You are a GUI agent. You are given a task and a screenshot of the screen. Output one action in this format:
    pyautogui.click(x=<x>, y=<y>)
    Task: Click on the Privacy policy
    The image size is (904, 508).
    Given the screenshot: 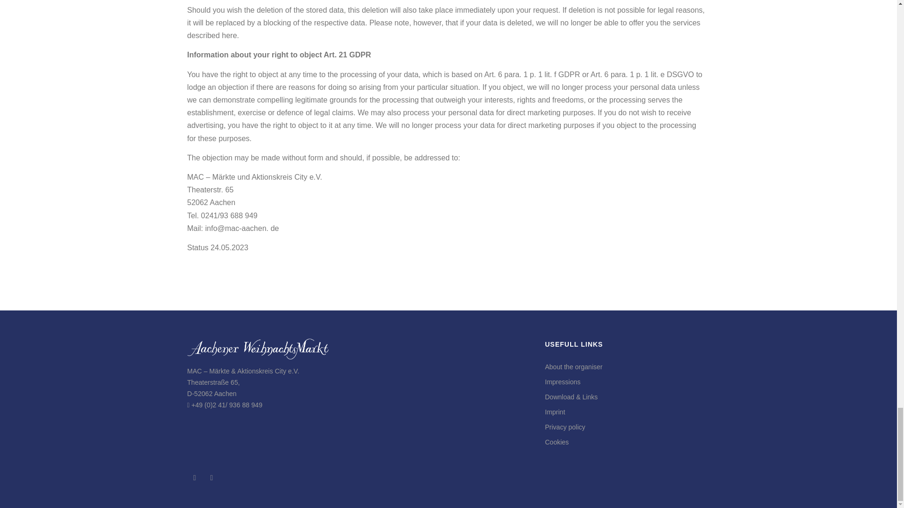 What is the action you would take?
    pyautogui.click(x=565, y=427)
    